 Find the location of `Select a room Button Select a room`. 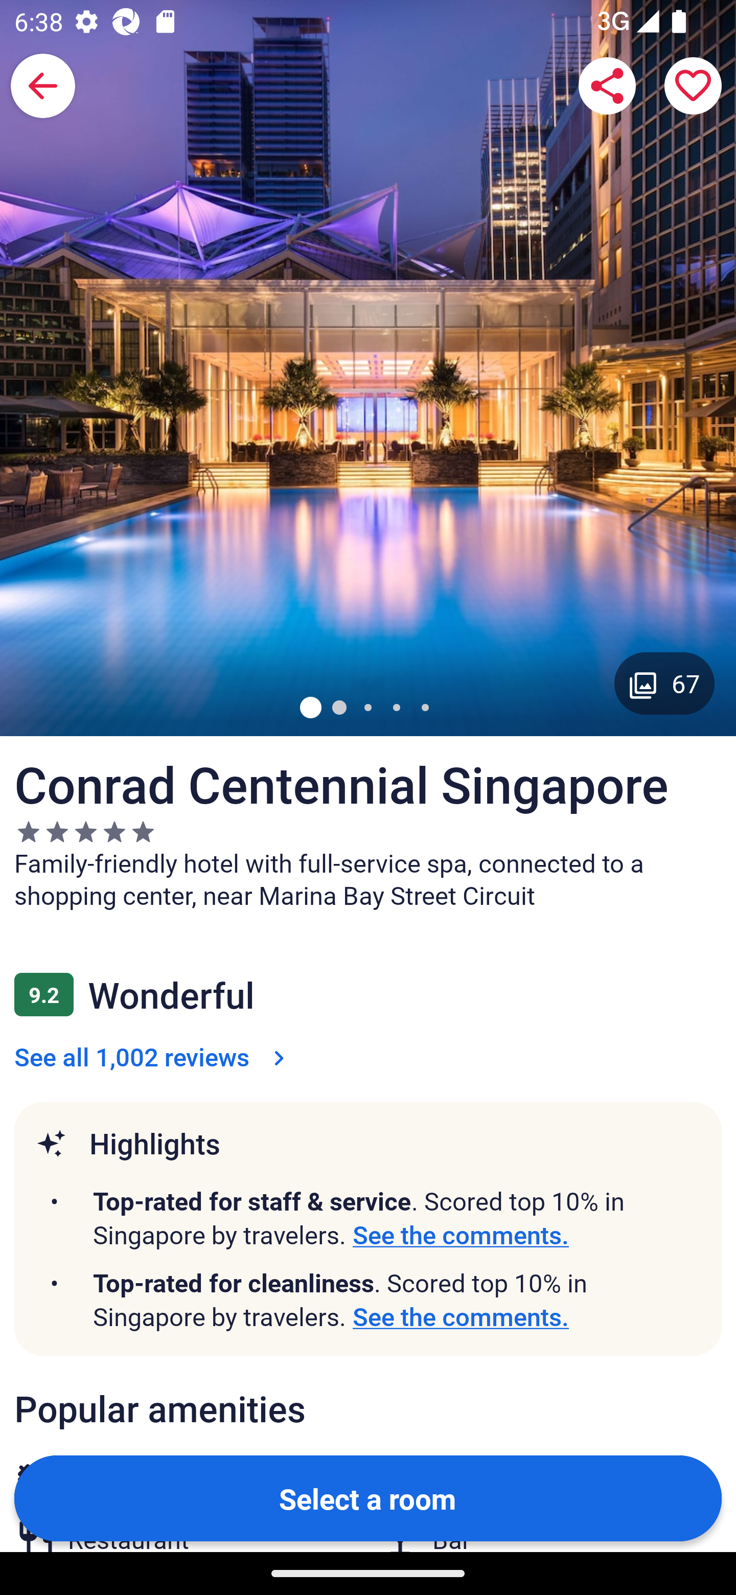

Select a room Button Select a room is located at coordinates (368, 1497).